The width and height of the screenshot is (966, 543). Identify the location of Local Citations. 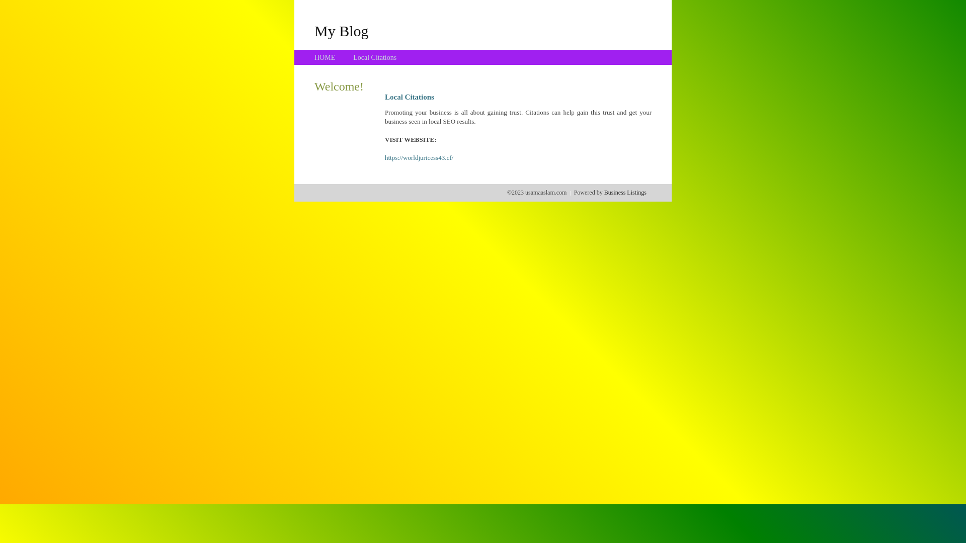
(375, 57).